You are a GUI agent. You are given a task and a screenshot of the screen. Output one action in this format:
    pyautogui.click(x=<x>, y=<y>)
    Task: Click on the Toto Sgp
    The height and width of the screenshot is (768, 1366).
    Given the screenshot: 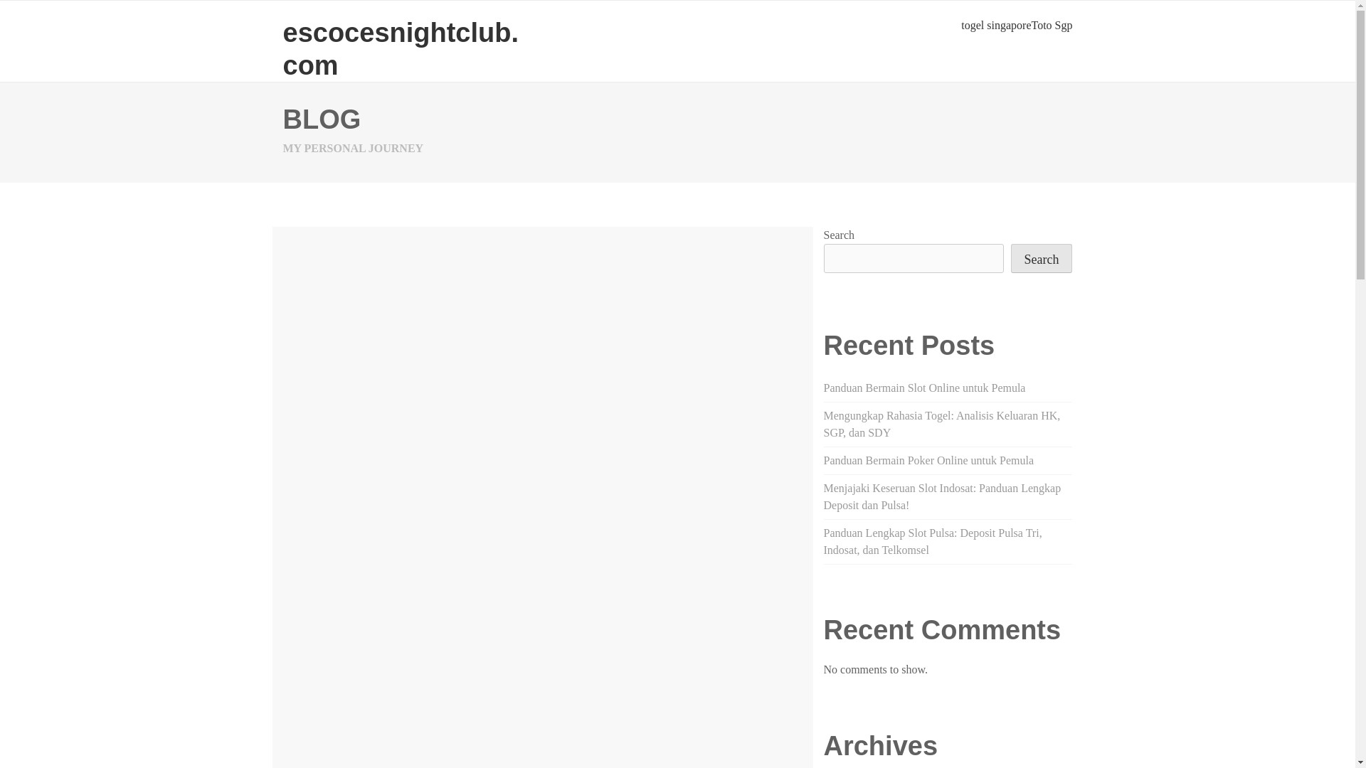 What is the action you would take?
    pyautogui.click(x=1052, y=25)
    